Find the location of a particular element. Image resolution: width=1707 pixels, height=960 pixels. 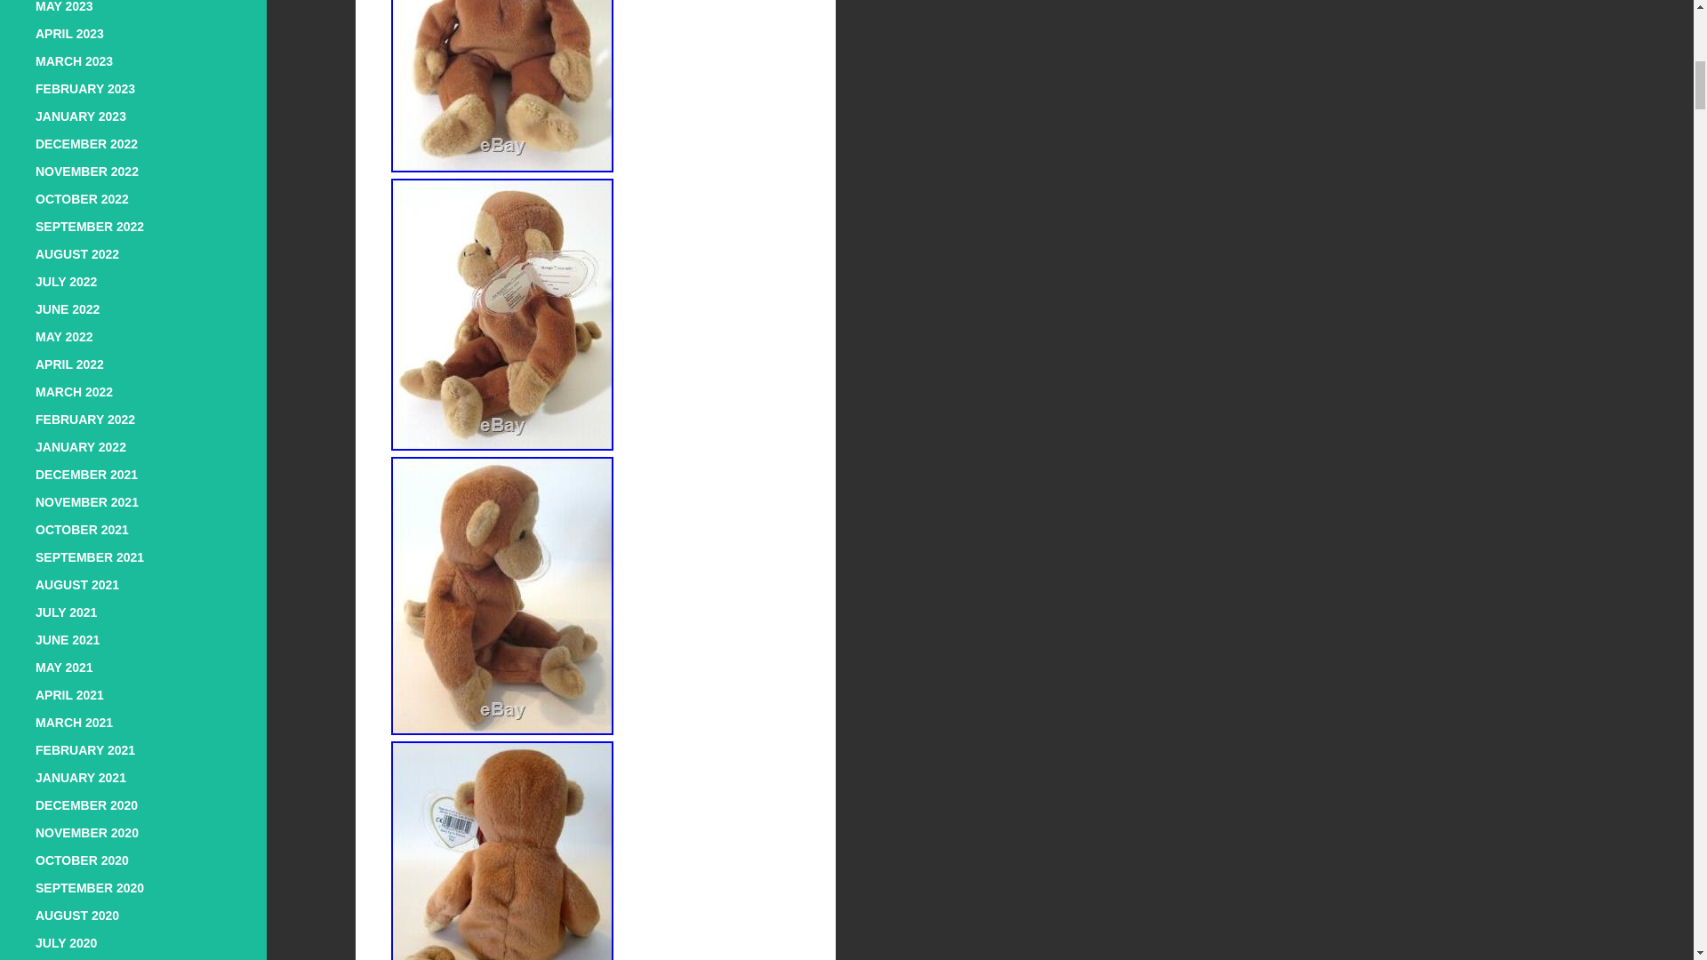

FEBRUARY 2022 is located at coordinates (85, 420).